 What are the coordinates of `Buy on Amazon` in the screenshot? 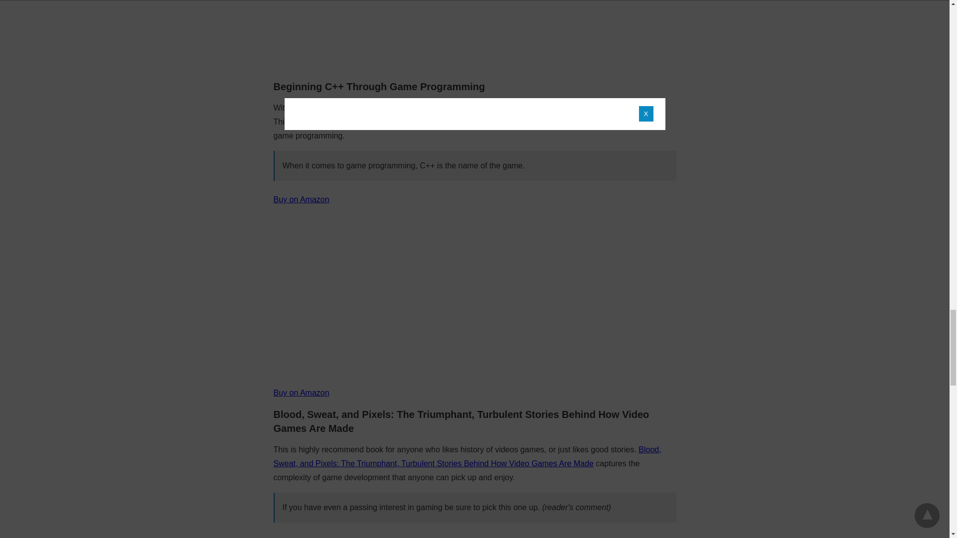 It's located at (301, 199).